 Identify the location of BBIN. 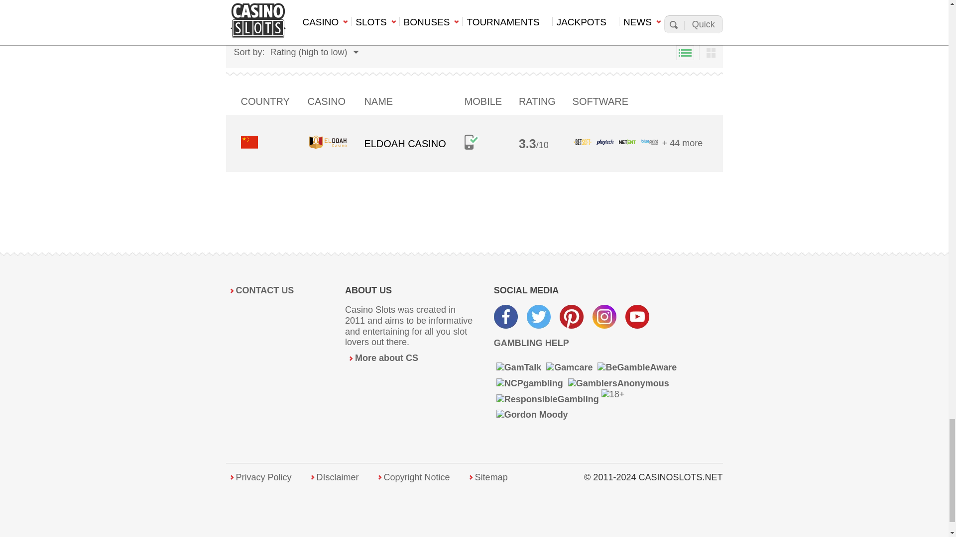
(355, 27).